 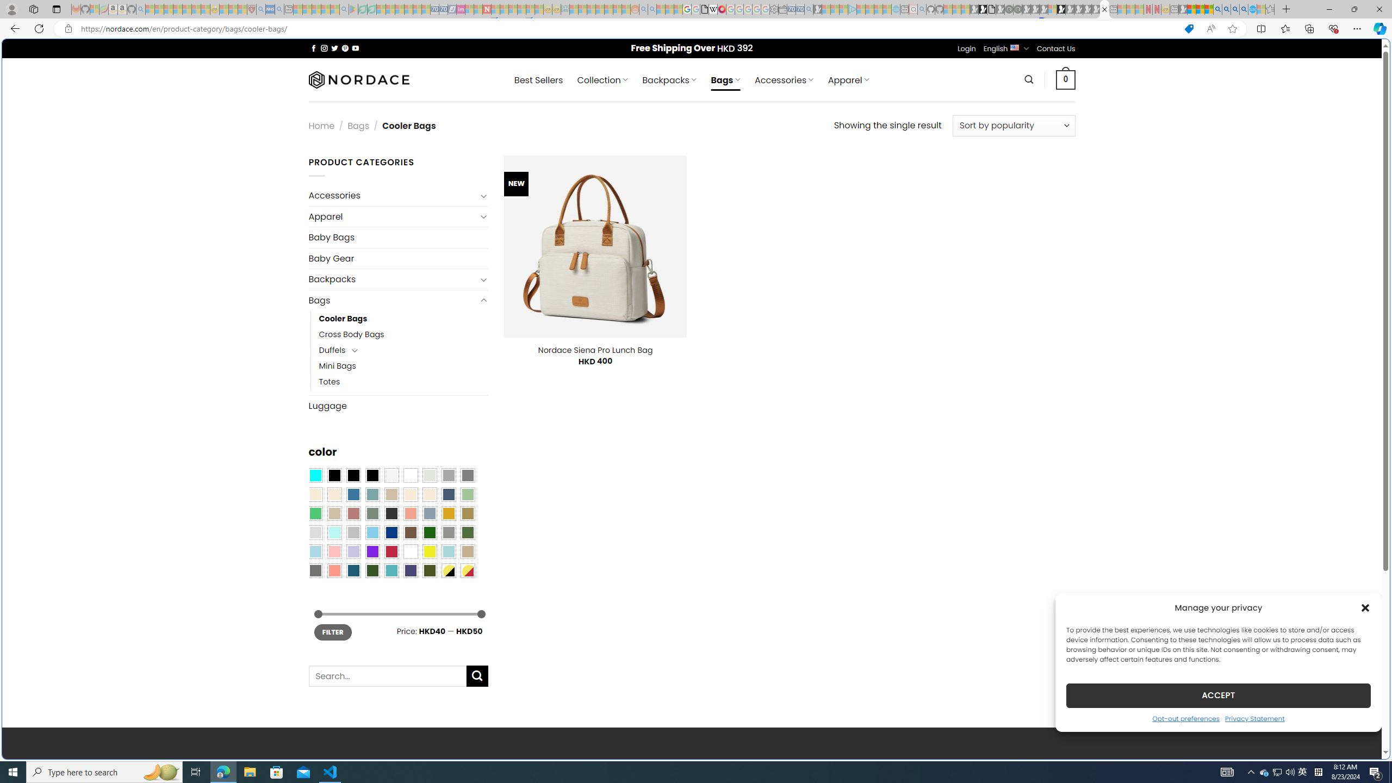 What do you see at coordinates (372, 570) in the screenshot?
I see `Forest` at bounding box center [372, 570].